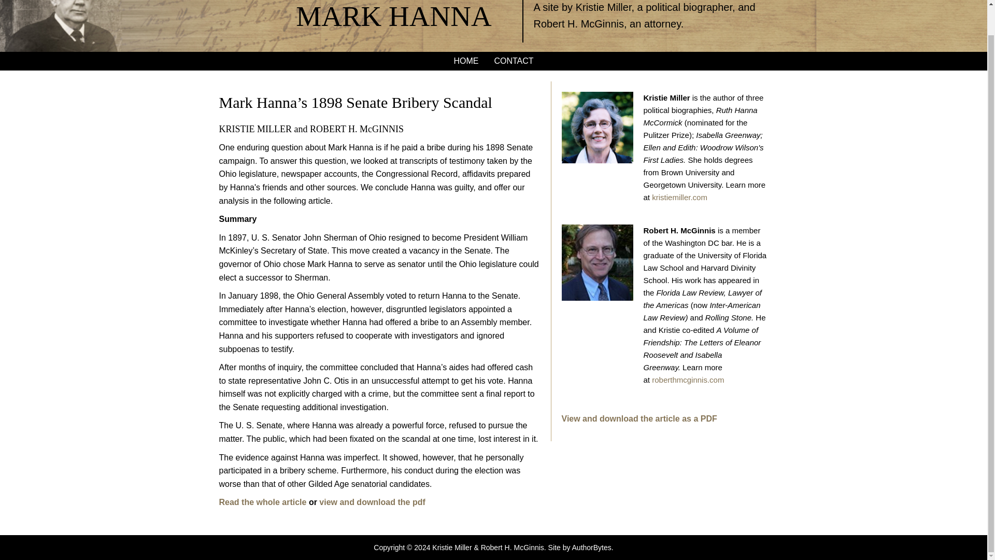  What do you see at coordinates (466, 61) in the screenshot?
I see `HOME` at bounding box center [466, 61].